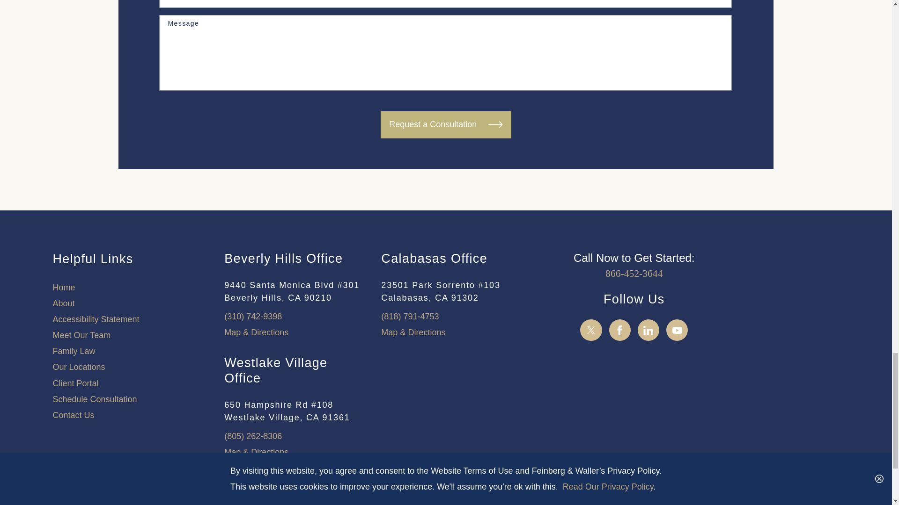  What do you see at coordinates (648, 330) in the screenshot?
I see `LinkedIn` at bounding box center [648, 330].